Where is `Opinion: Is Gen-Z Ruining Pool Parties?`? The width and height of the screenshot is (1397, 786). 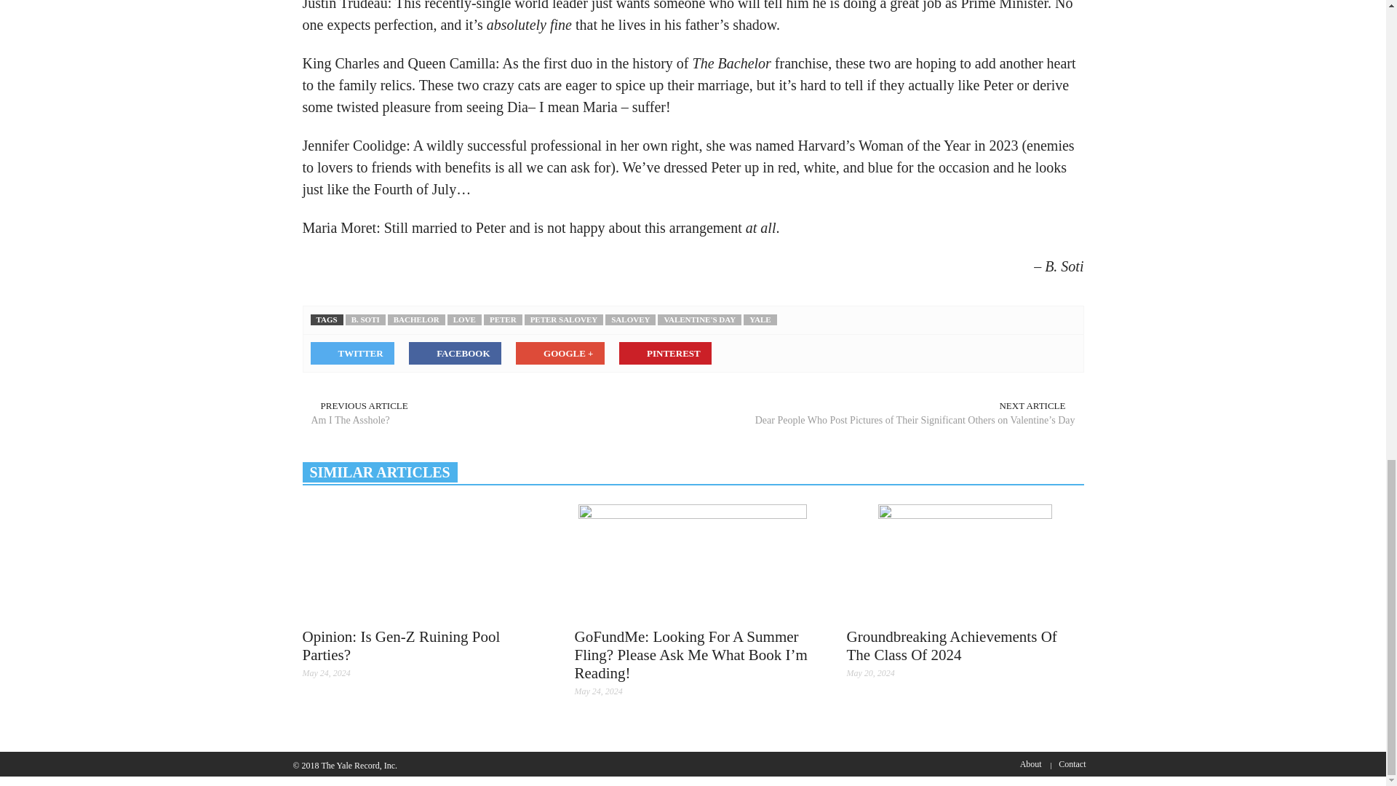
Opinion: Is Gen-Z Ruining Pool Parties? is located at coordinates (421, 560).